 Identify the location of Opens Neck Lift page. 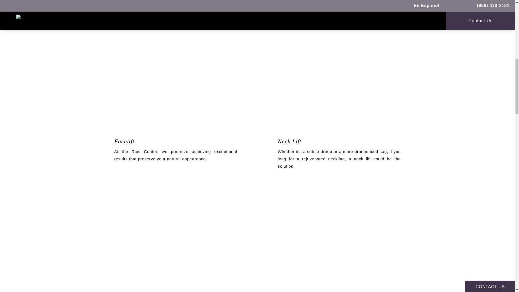
(339, 141).